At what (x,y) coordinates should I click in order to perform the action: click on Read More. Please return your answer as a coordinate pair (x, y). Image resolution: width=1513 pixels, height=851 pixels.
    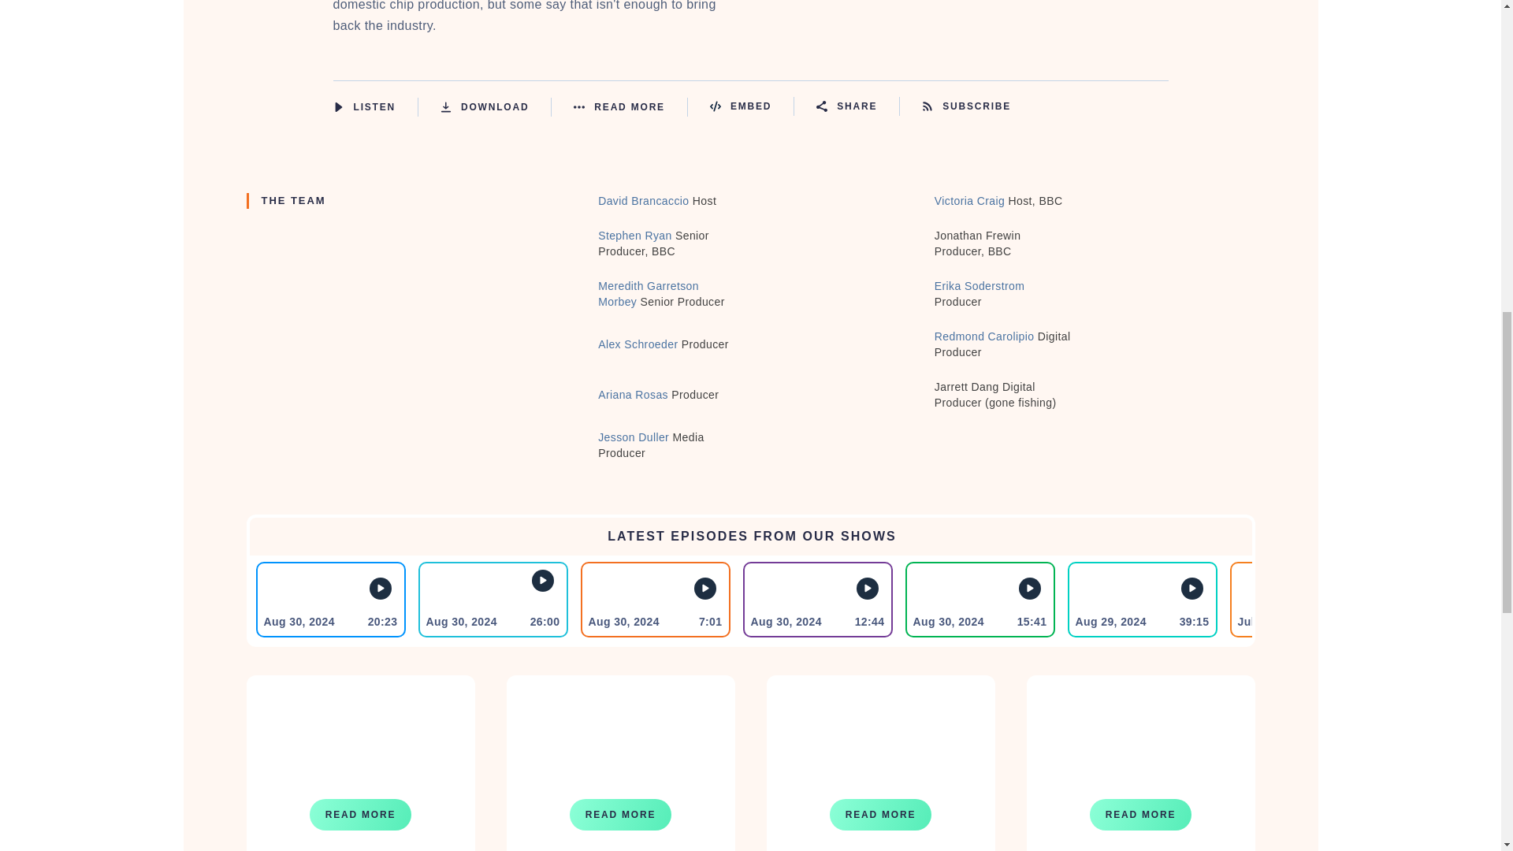
    Looking at the image, I should click on (630, 107).